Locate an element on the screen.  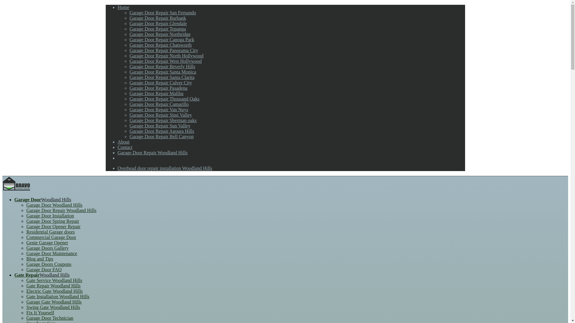
Garage Door Spring Repair is located at coordinates (53, 221).